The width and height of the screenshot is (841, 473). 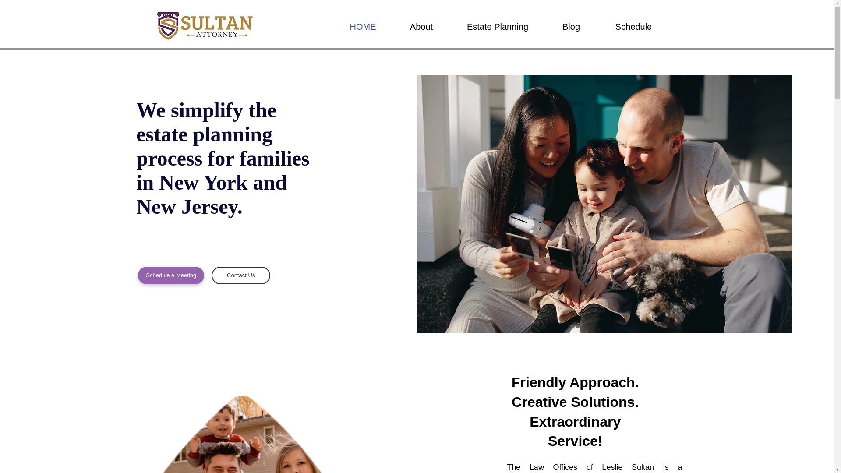 I want to click on Estate Planning, so click(x=498, y=26).